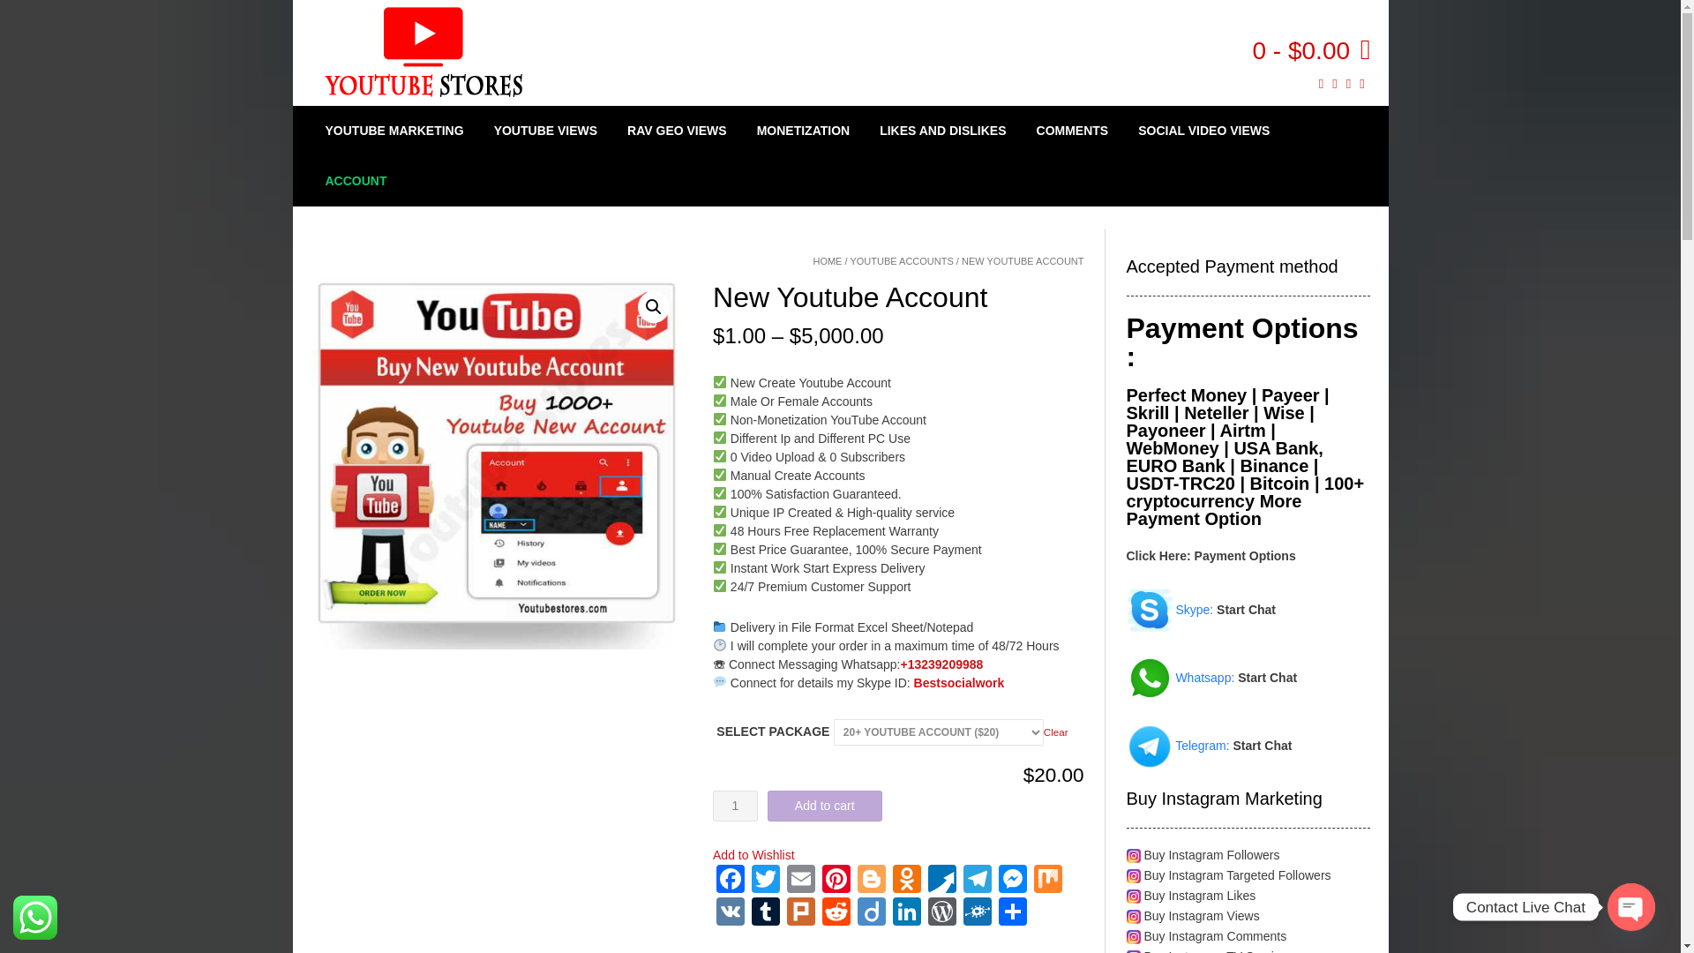  I want to click on Email, so click(800, 881).